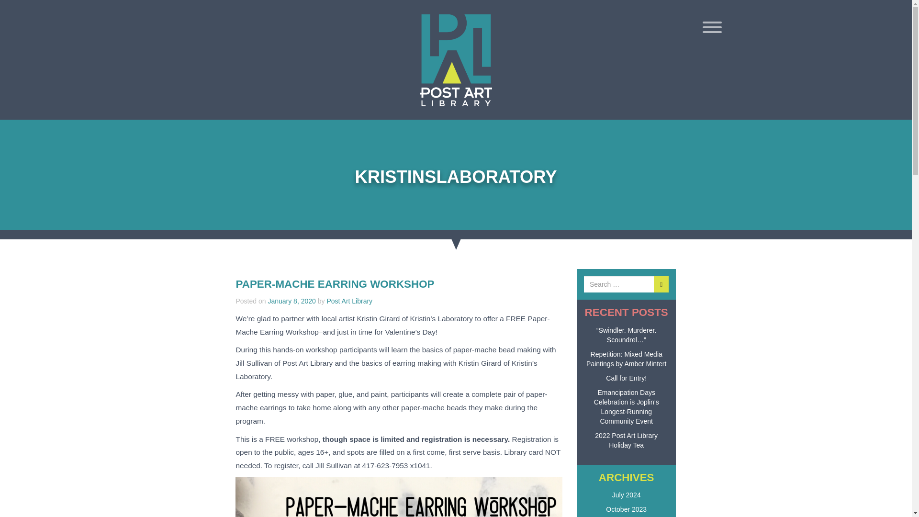 Image resolution: width=919 pixels, height=517 pixels. Describe the element at coordinates (626, 379) in the screenshot. I see `Call for Entry!` at that location.